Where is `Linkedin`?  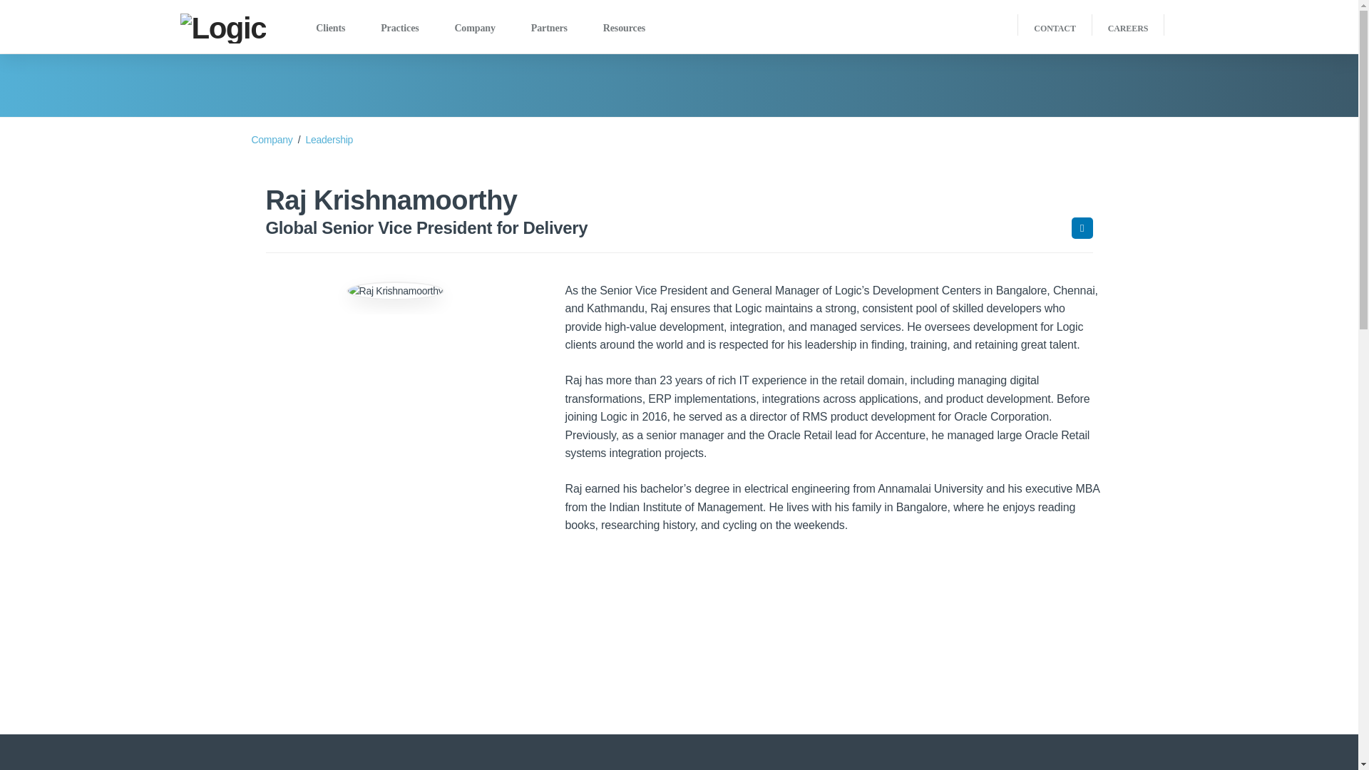 Linkedin is located at coordinates (1081, 227).